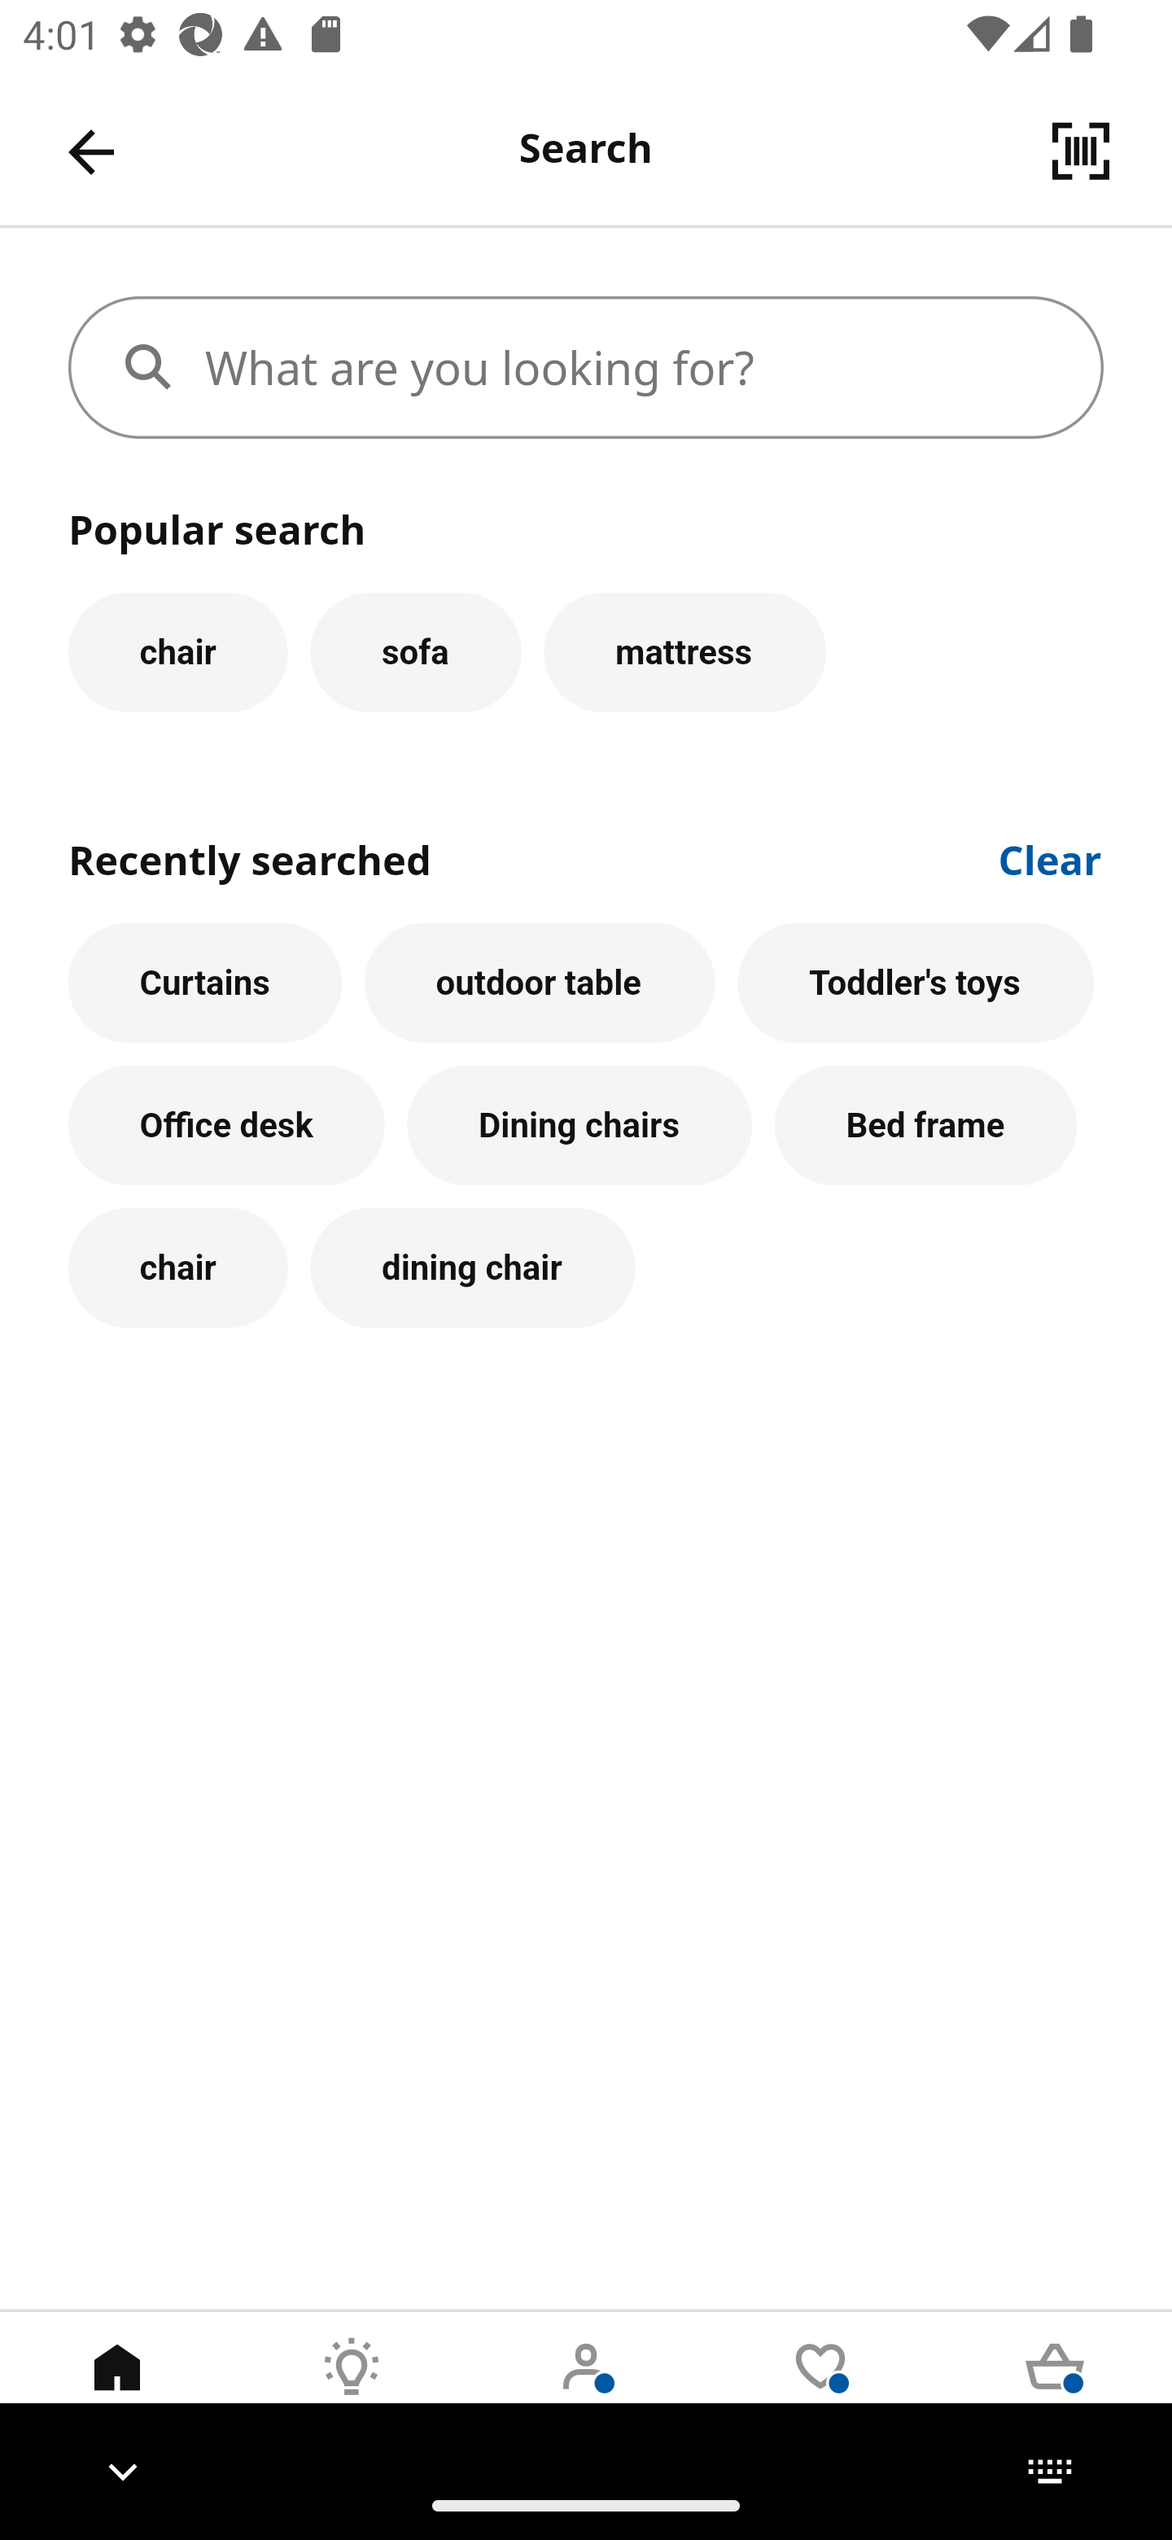 The width and height of the screenshot is (1172, 2540). Describe the element at coordinates (177, 1268) in the screenshot. I see `chair` at that location.